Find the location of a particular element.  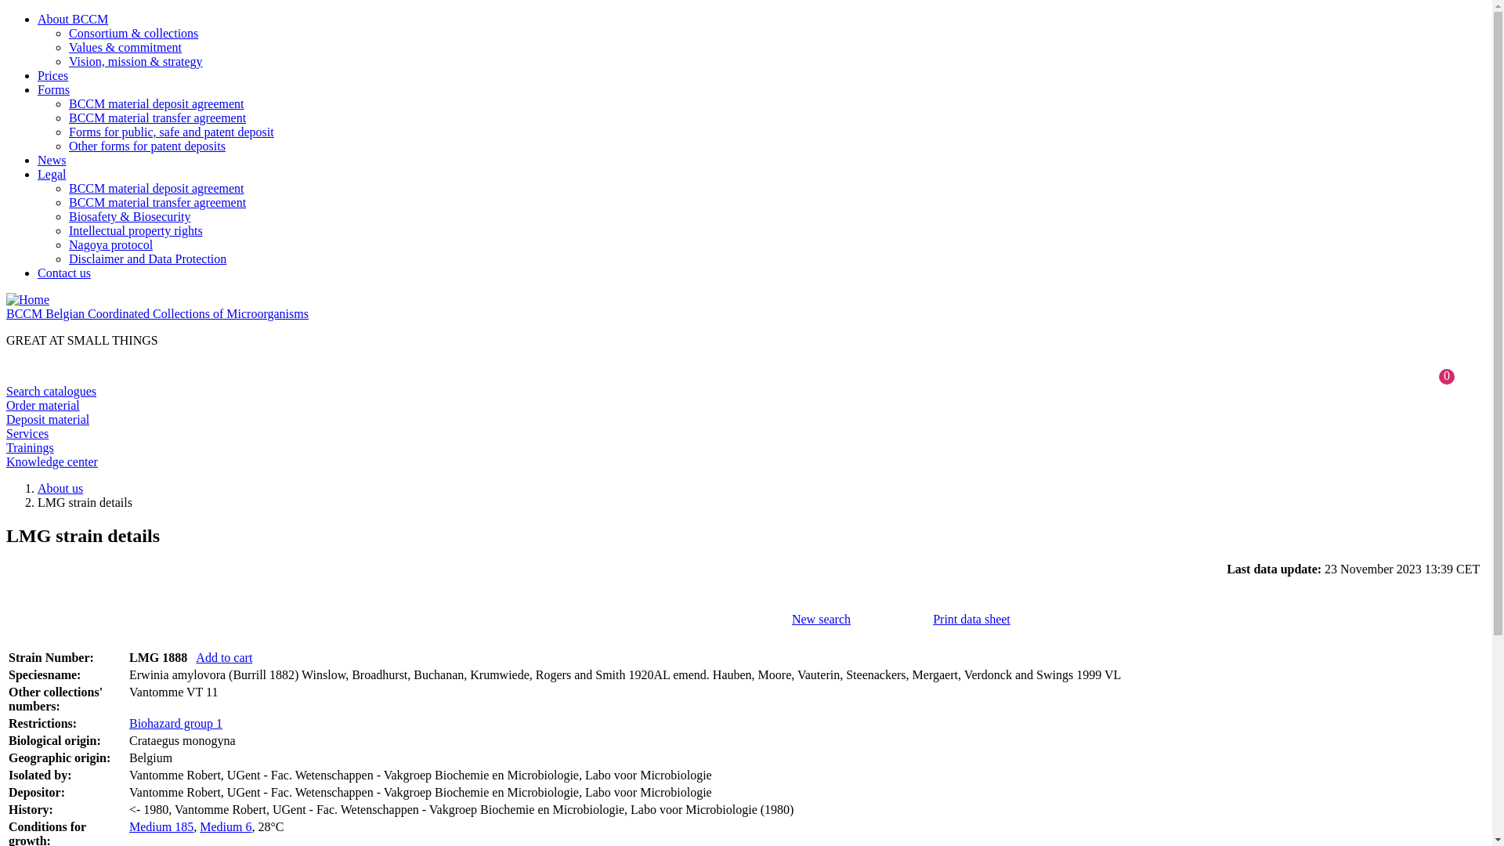

0 is located at coordinates (1447, 376).